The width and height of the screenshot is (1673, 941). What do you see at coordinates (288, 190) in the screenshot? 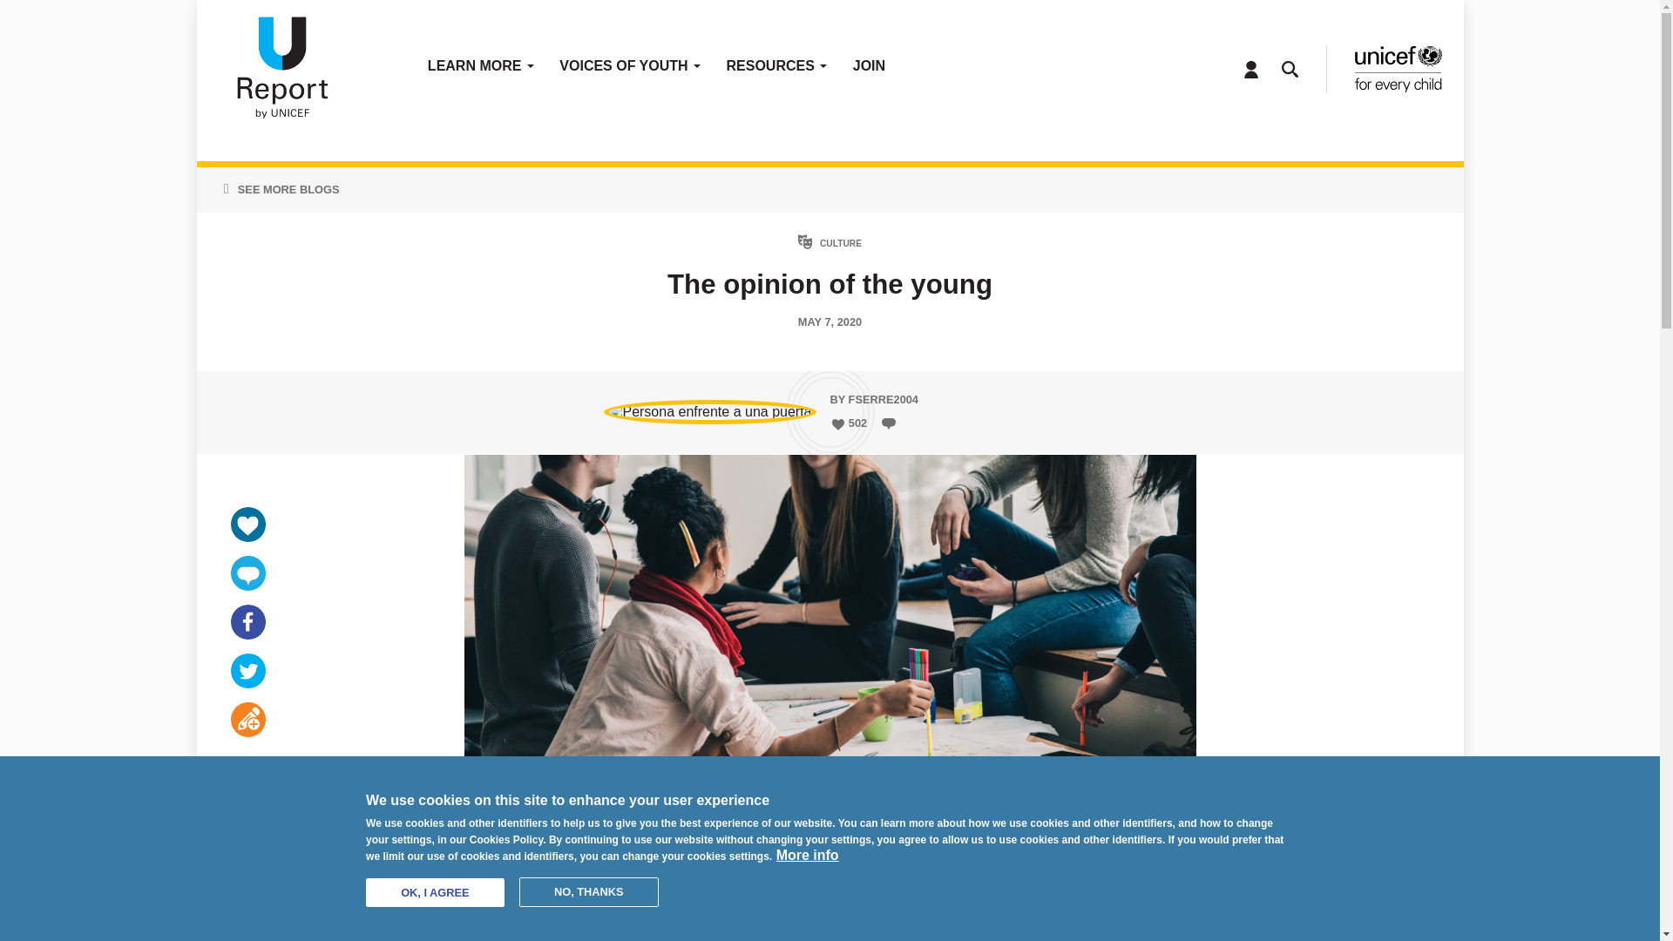
I see `SEE MORE BLOGS` at bounding box center [288, 190].